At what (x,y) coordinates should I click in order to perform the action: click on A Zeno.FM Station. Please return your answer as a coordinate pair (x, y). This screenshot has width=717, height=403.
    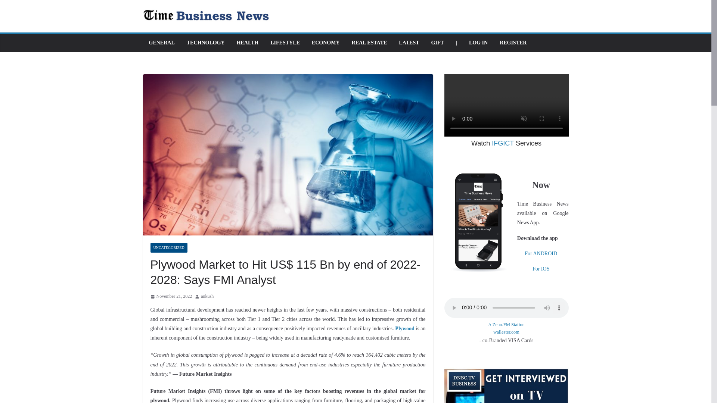
    Looking at the image, I should click on (506, 325).